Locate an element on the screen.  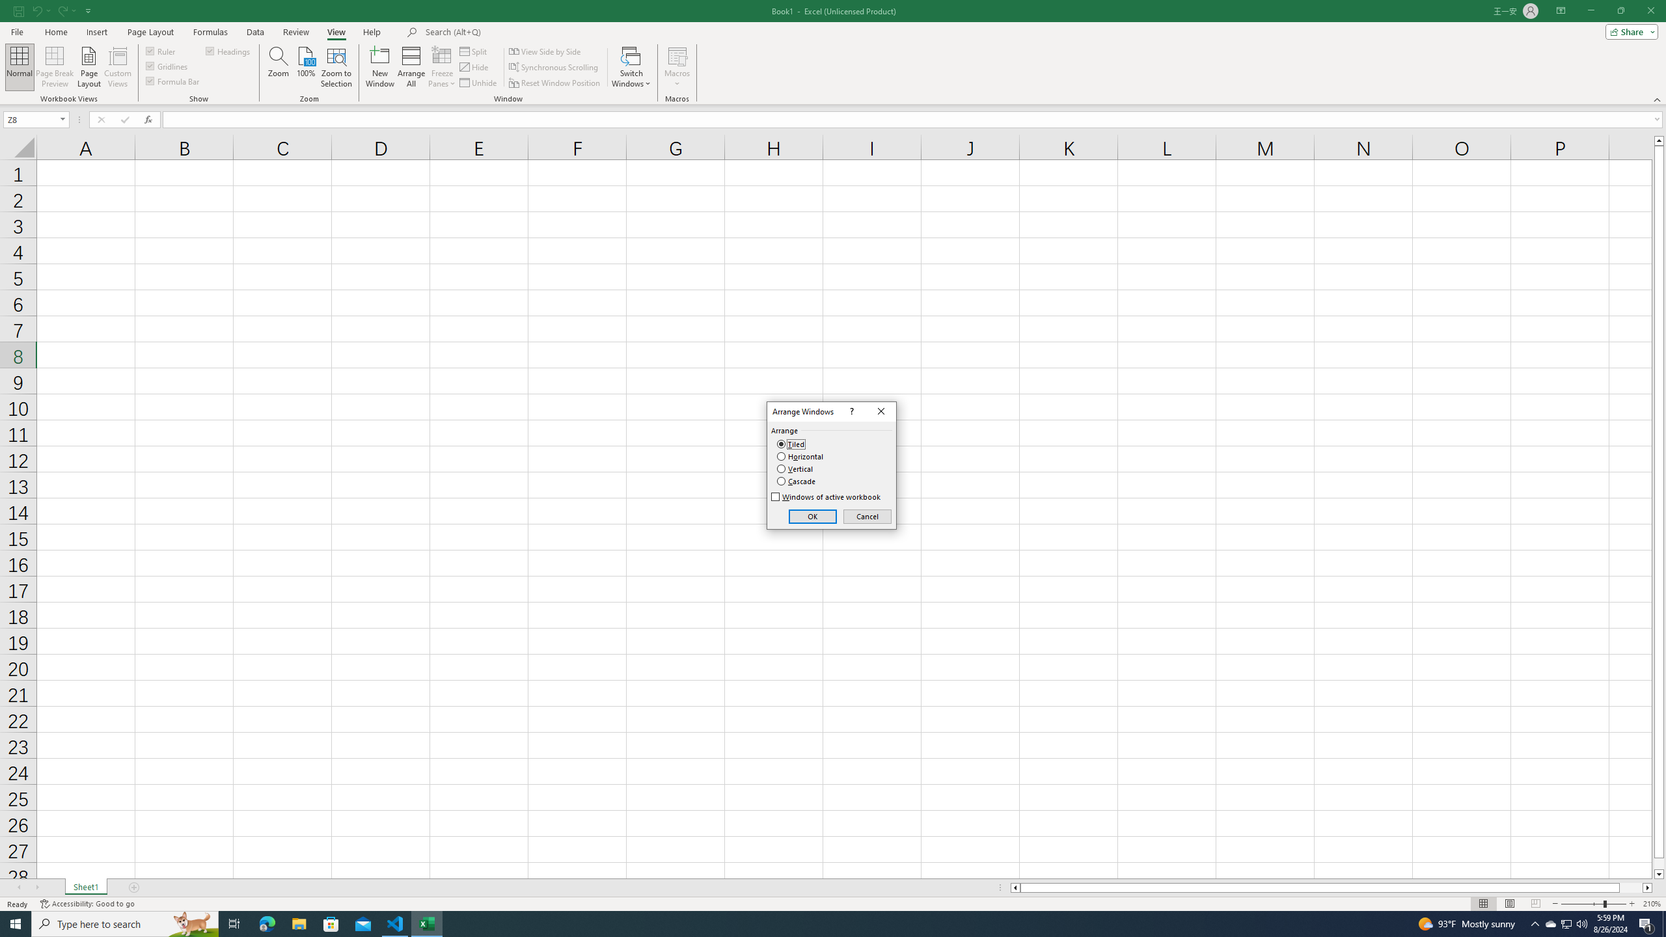
View Side by Side is located at coordinates (545, 51).